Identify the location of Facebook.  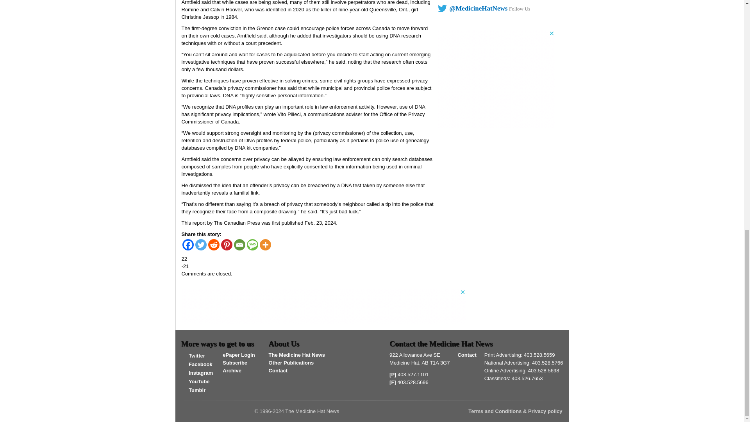
(187, 245).